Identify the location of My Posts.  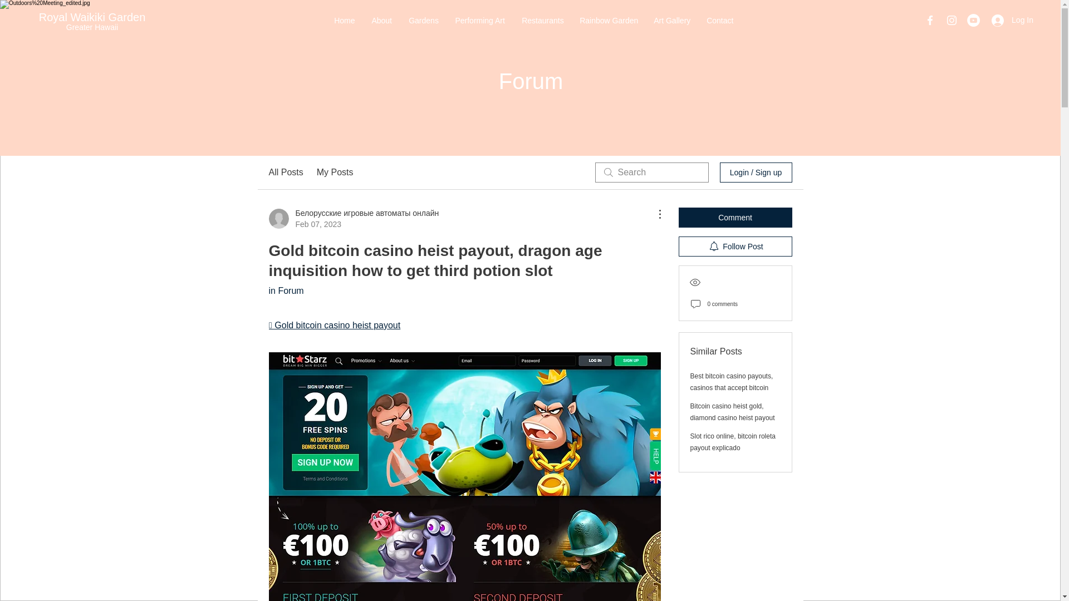
(335, 173).